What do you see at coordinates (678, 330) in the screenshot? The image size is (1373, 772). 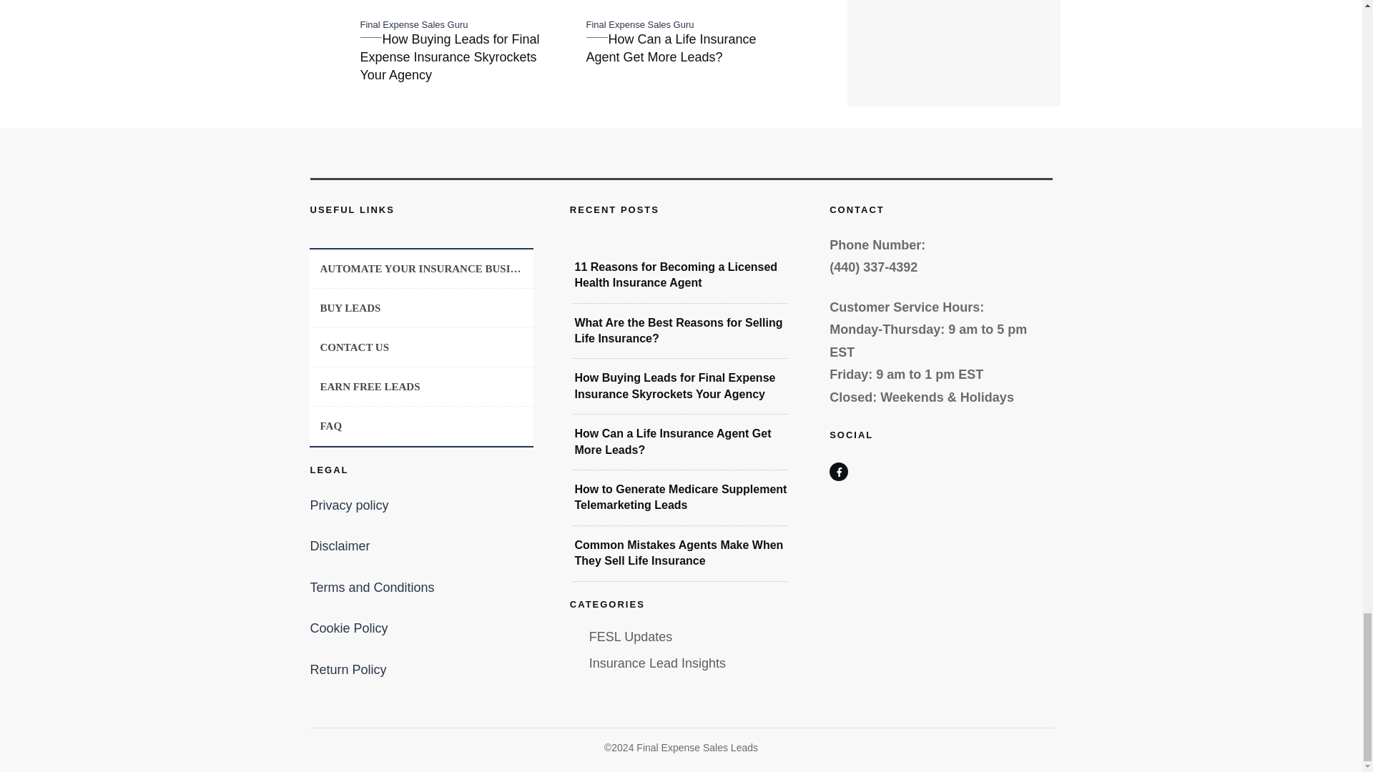 I see `What Are the Best Reasons for Selling Life Insurance?` at bounding box center [678, 330].